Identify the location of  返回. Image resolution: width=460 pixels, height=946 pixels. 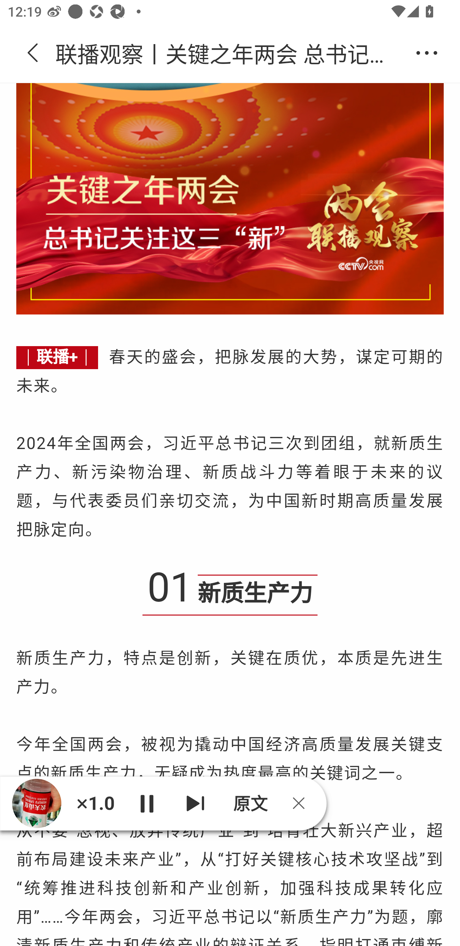
(33, 53).